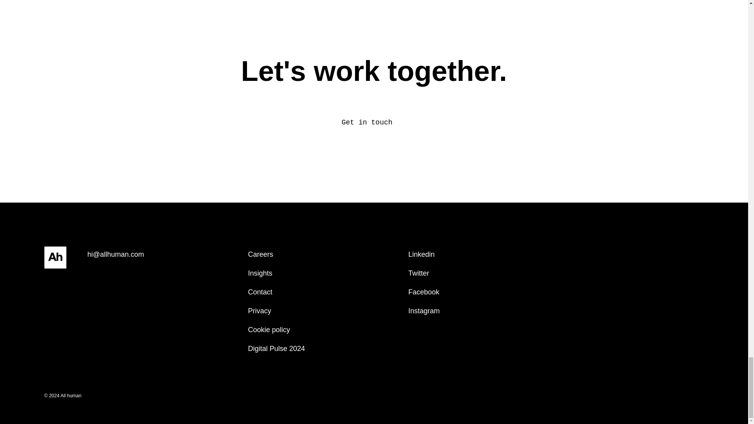 Image resolution: width=754 pixels, height=424 pixels. I want to click on Cookie policy, so click(269, 330).